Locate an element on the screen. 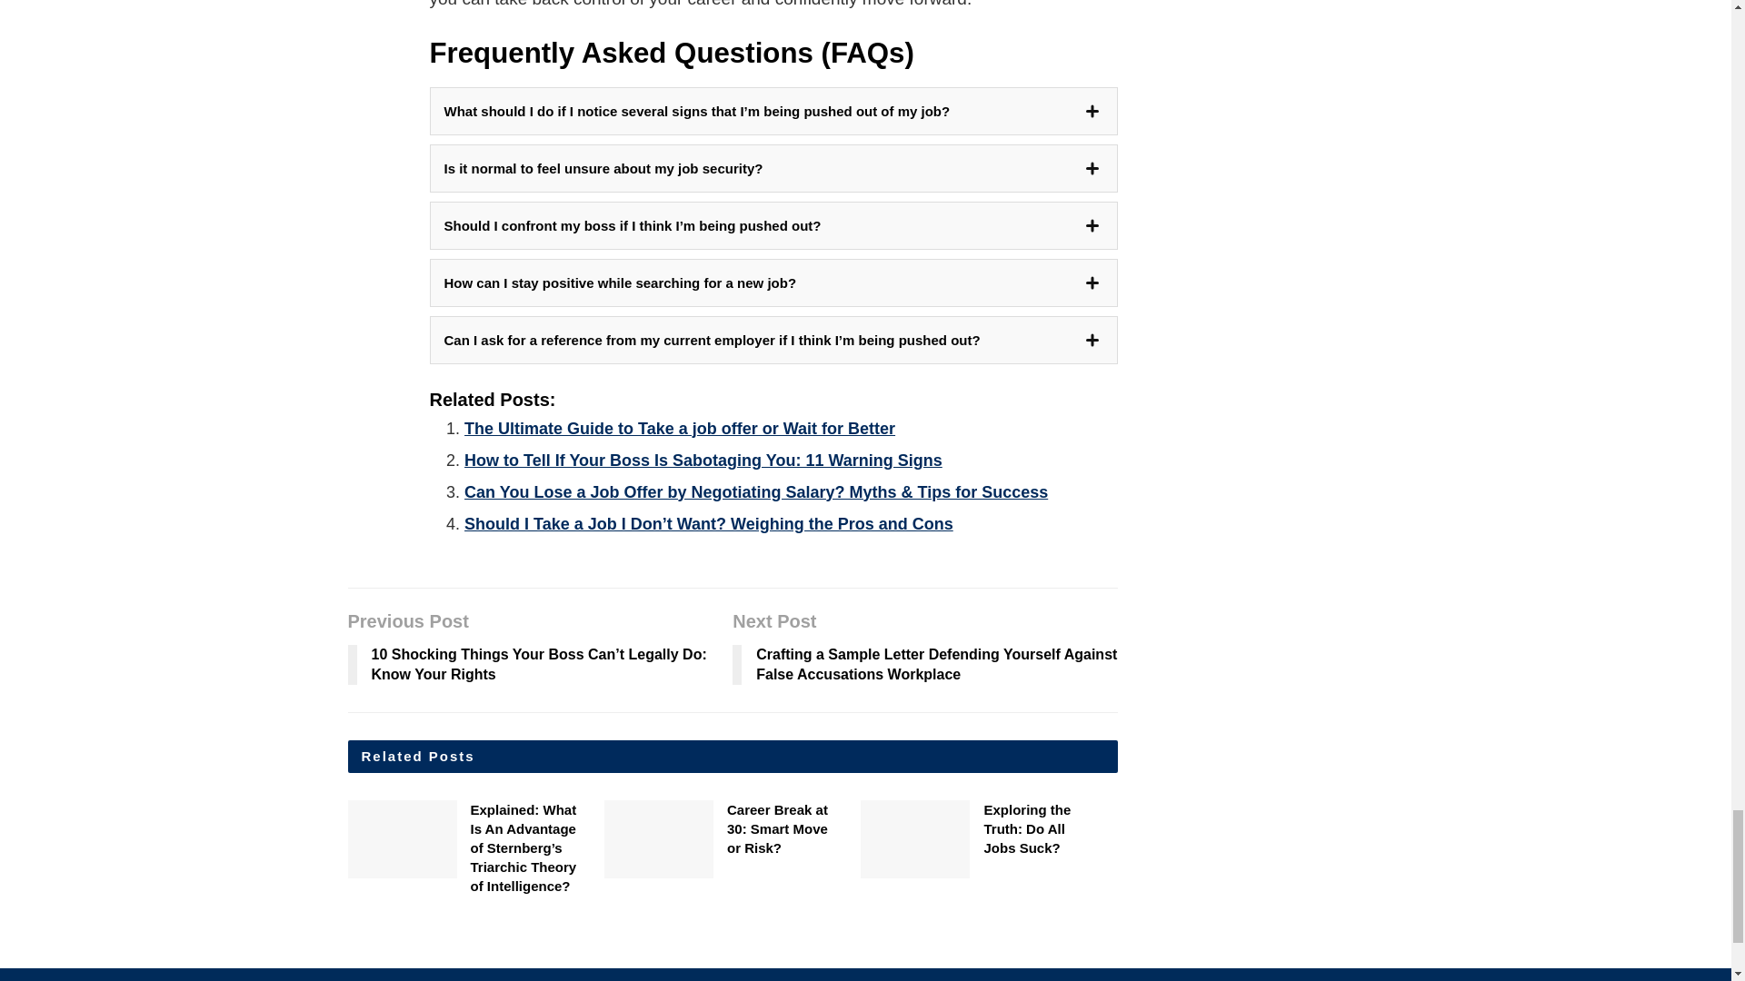 The image size is (1745, 981). The Ultimate Guide to Take a job offer or Wait for Better is located at coordinates (679, 429).